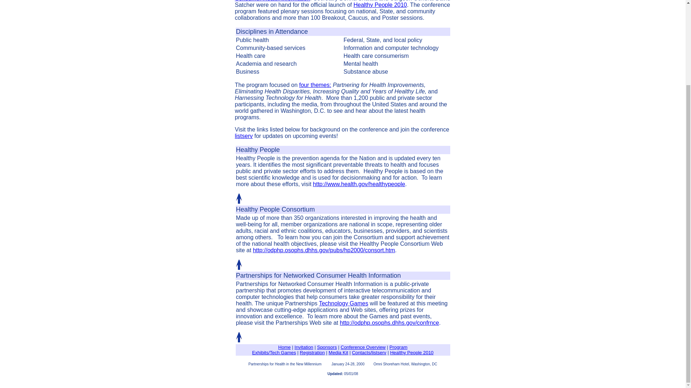  I want to click on Home, so click(284, 347).